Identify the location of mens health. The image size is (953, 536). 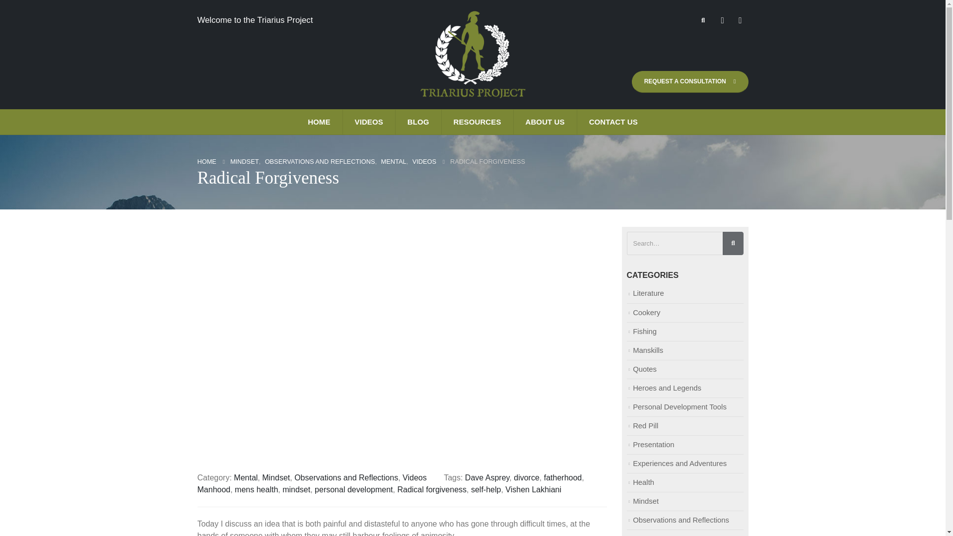
(256, 489).